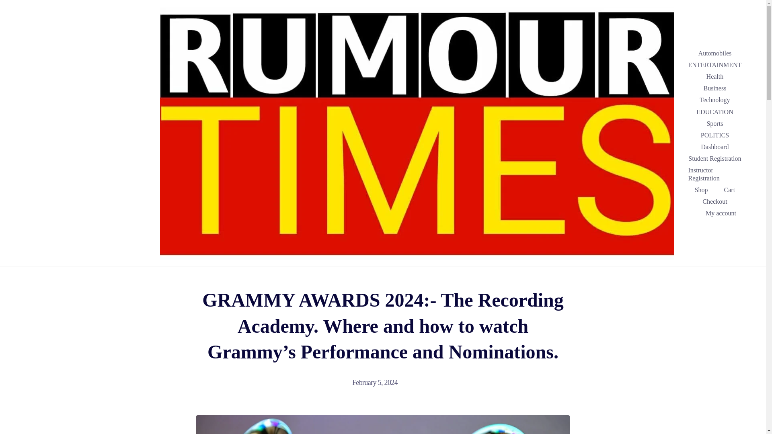 Image resolution: width=772 pixels, height=434 pixels. I want to click on Sports, so click(714, 123).